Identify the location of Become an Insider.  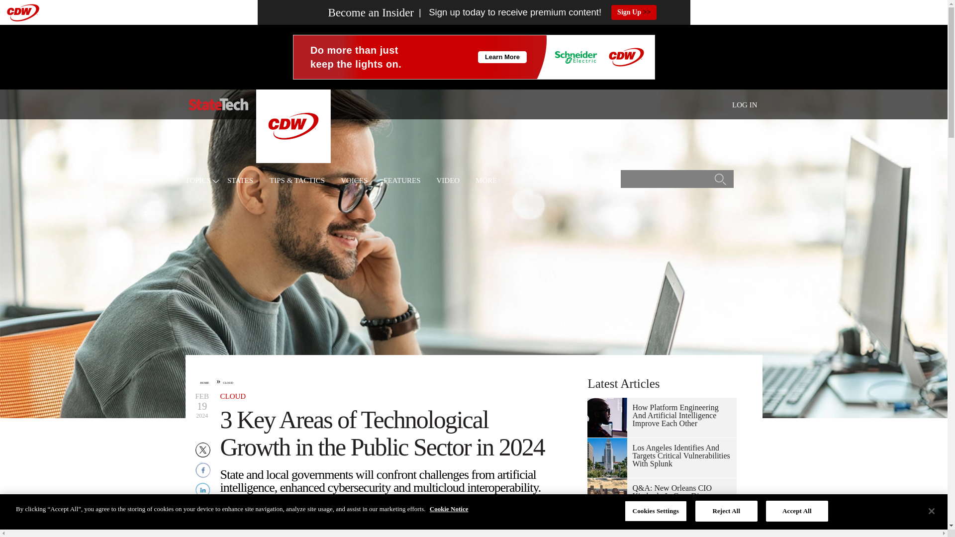
(352, 12).